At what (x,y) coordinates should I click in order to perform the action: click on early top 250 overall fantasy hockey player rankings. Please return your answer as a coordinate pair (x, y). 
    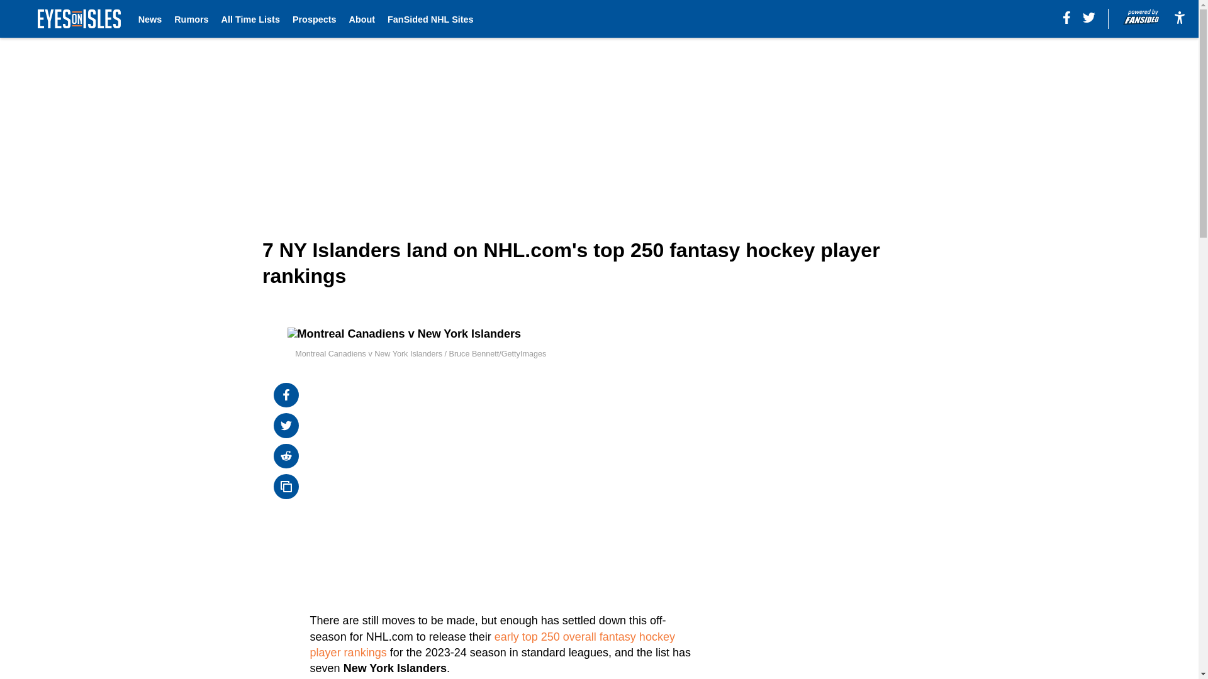
    Looking at the image, I should click on (493, 644).